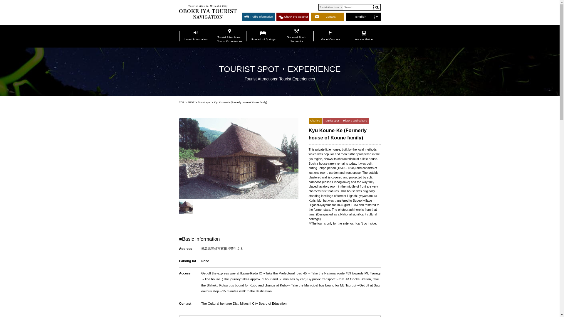 The height and width of the screenshot is (317, 564). What do you see at coordinates (291, 146) in the screenshot?
I see `Tourist spot` at bounding box center [291, 146].